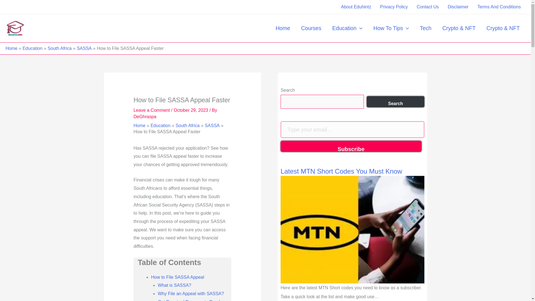  Describe the element at coordinates (458, 7) in the screenshot. I see `Disclaimer` at that location.